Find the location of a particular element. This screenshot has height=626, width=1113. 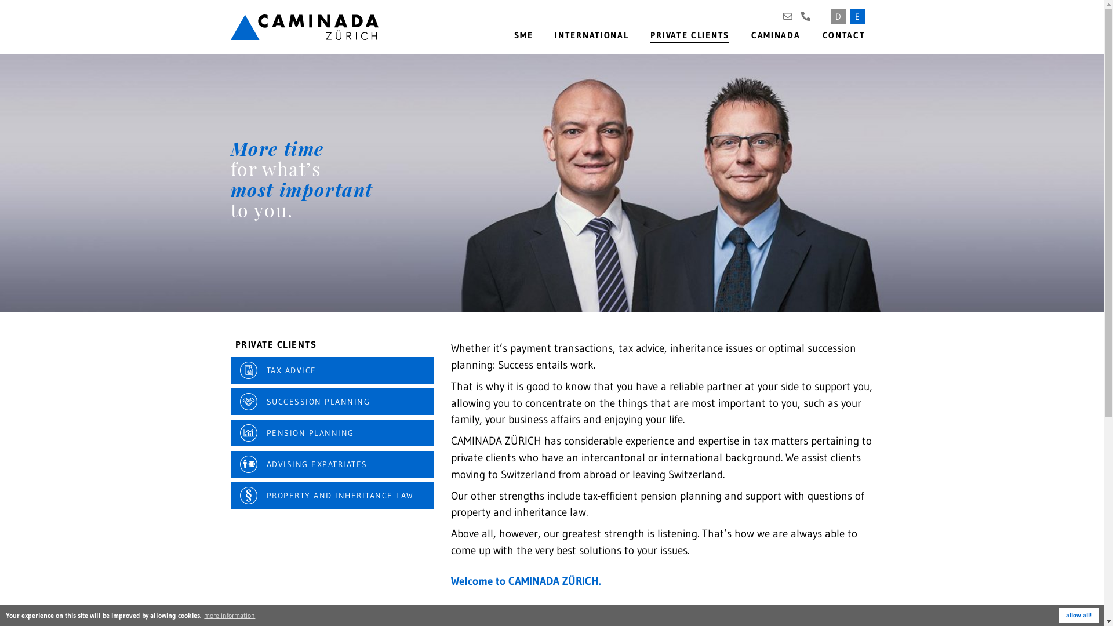

SUCCESSION PLANNING is located at coordinates (332, 402).